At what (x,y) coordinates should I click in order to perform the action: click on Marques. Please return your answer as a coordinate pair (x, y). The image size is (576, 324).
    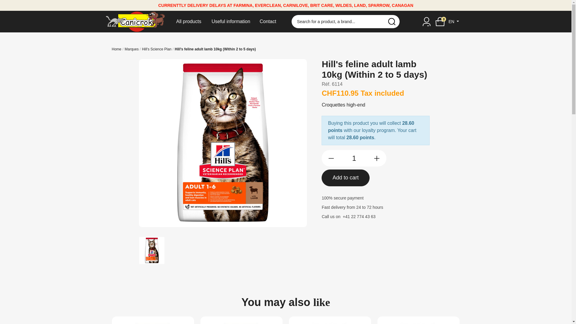
    Looking at the image, I should click on (132, 49).